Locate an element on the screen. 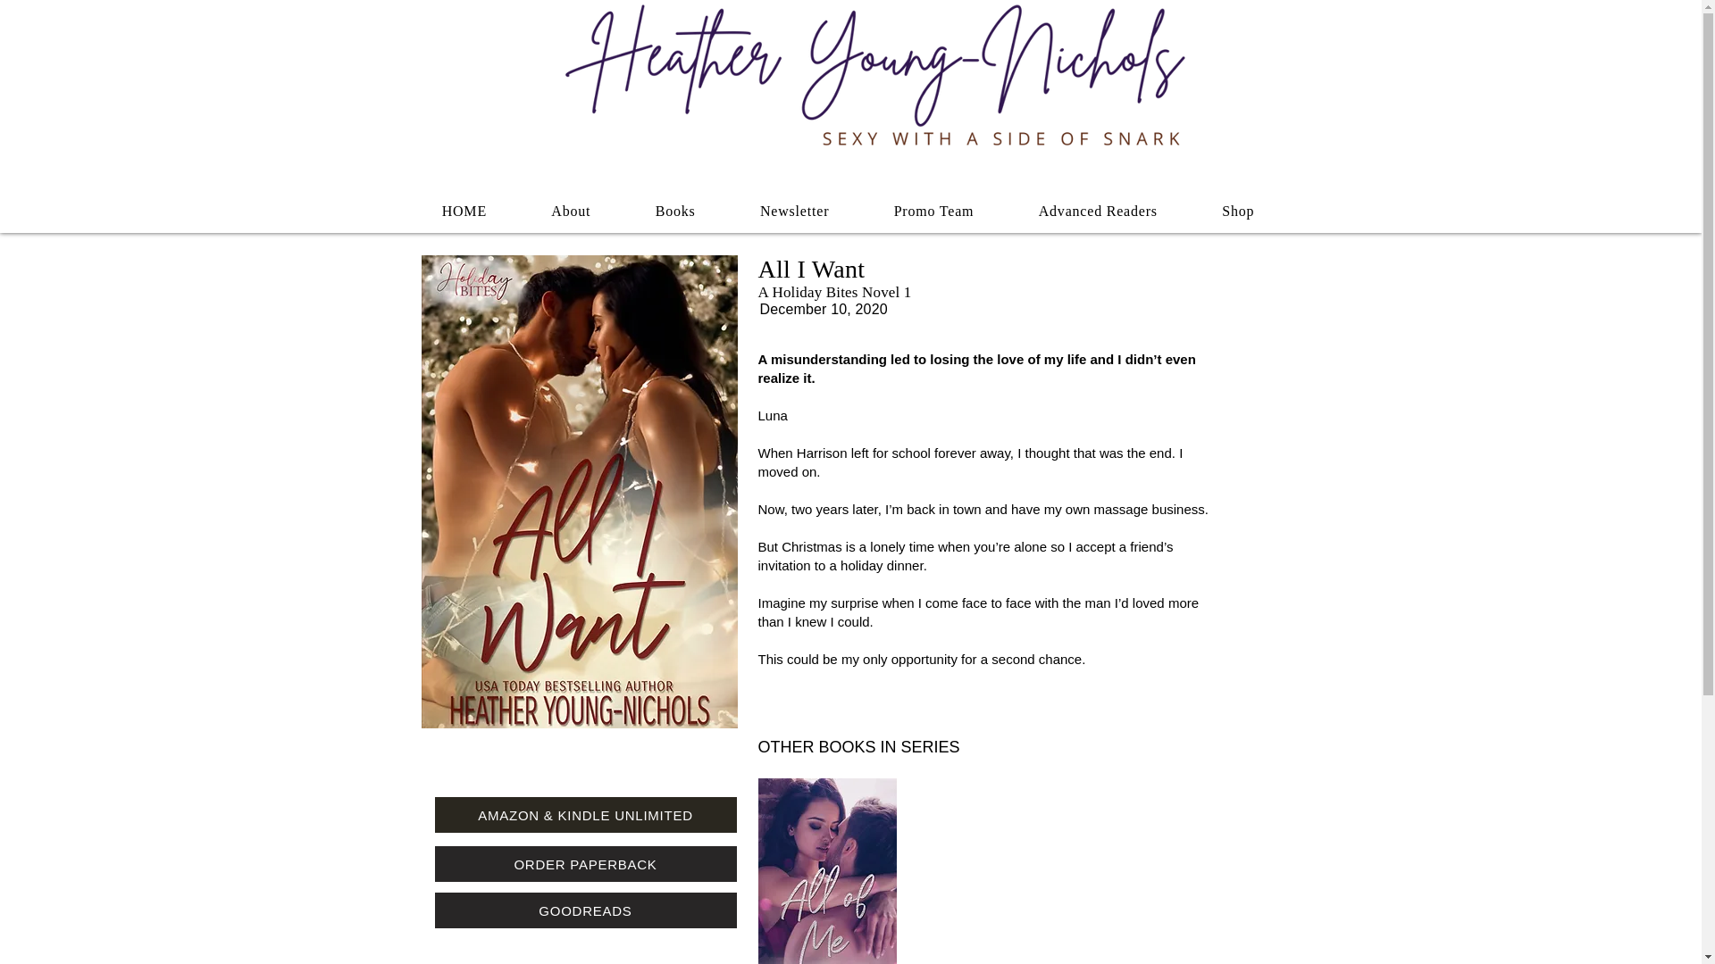 The height and width of the screenshot is (964, 1715). GOODREADS is located at coordinates (584, 910).